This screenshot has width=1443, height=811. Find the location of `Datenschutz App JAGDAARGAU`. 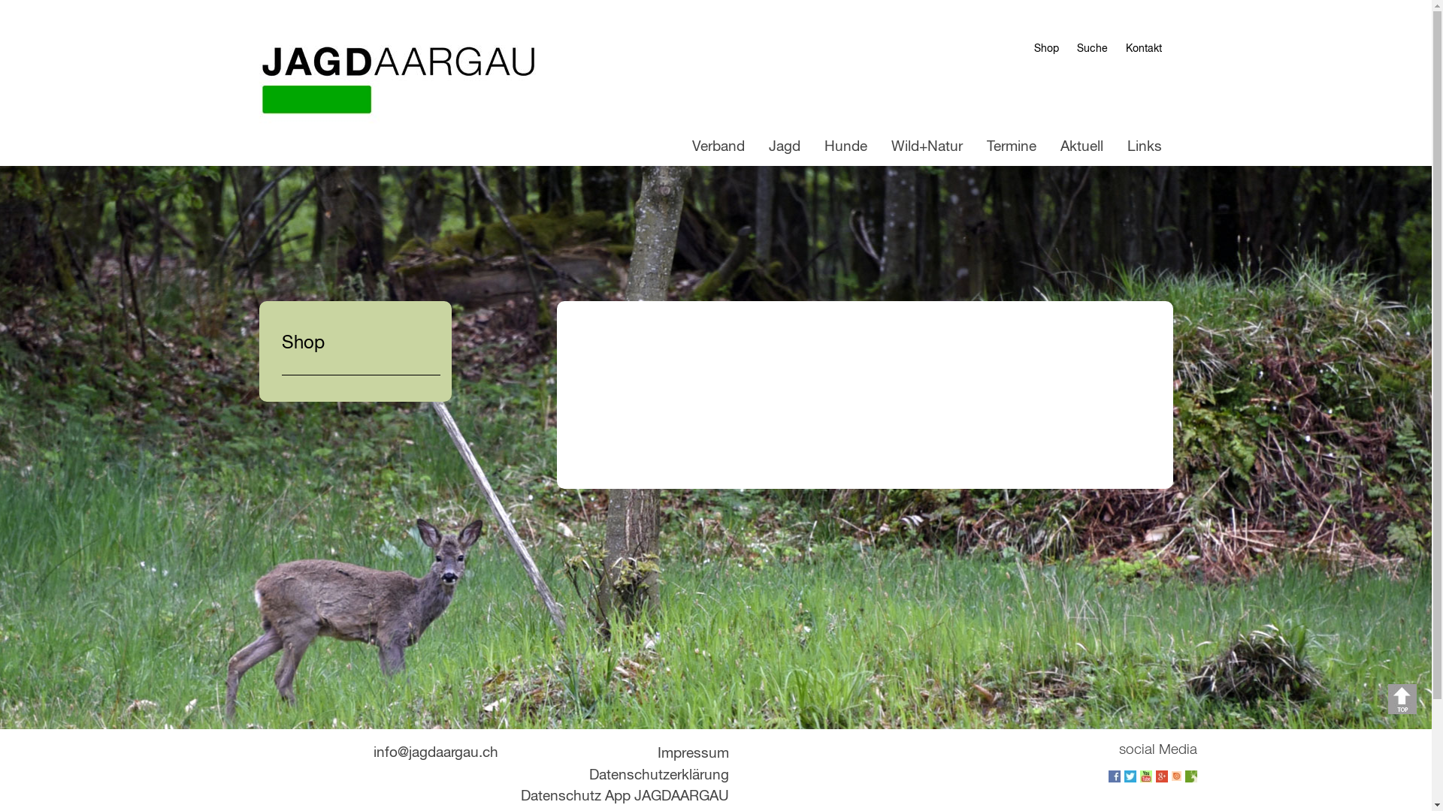

Datenschutz App JAGDAARGAU is located at coordinates (624, 796).